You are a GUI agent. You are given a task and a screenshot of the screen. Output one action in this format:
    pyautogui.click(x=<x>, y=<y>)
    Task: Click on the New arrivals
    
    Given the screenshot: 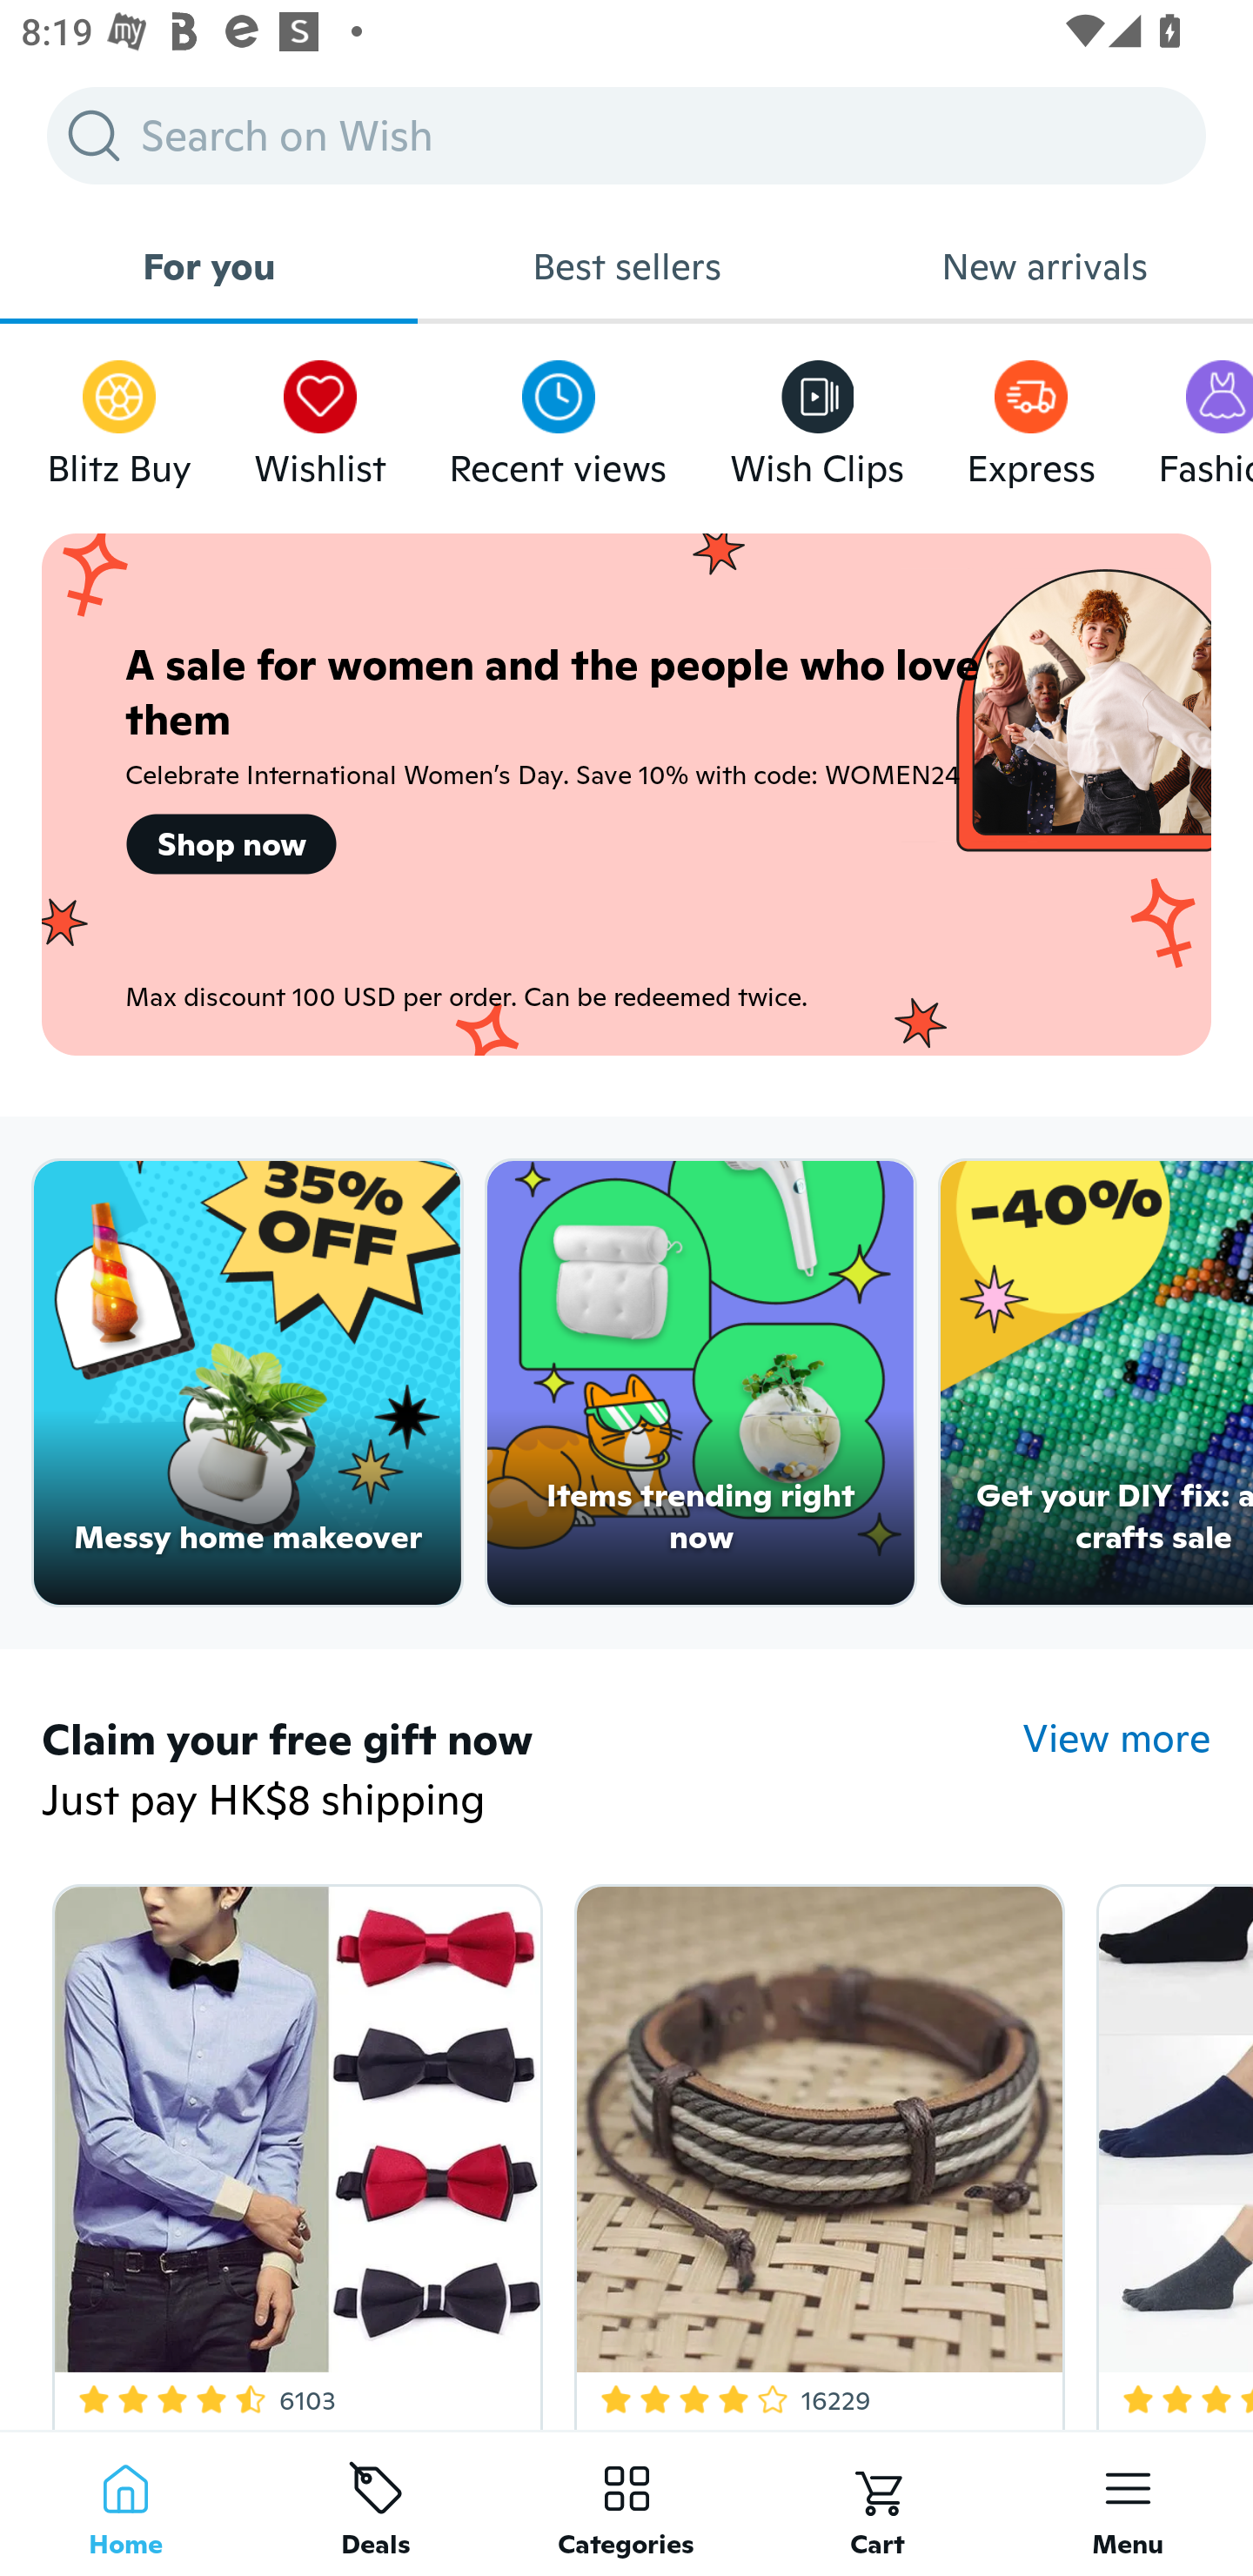 What is the action you would take?
    pyautogui.click(x=1044, y=266)
    